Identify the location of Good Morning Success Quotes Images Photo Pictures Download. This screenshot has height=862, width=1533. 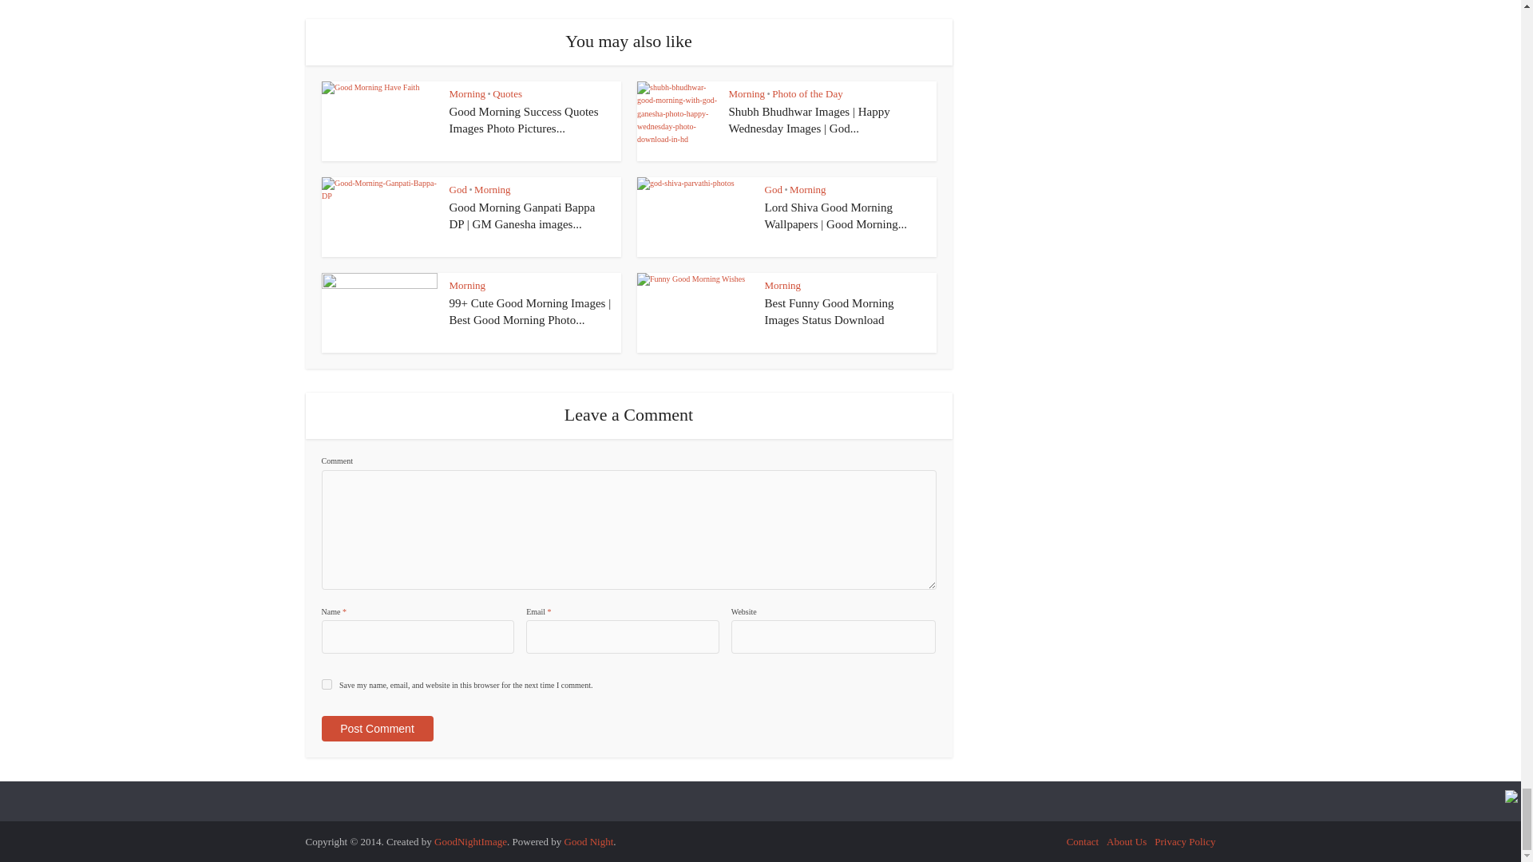
(523, 120).